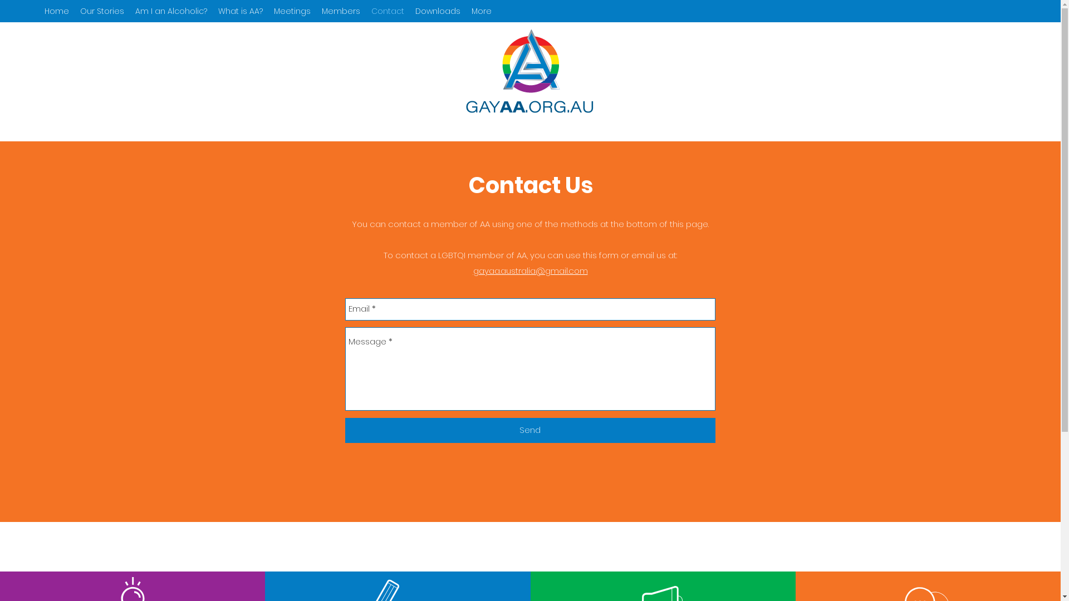  Describe the element at coordinates (292, 11) in the screenshot. I see `Meetings` at that location.